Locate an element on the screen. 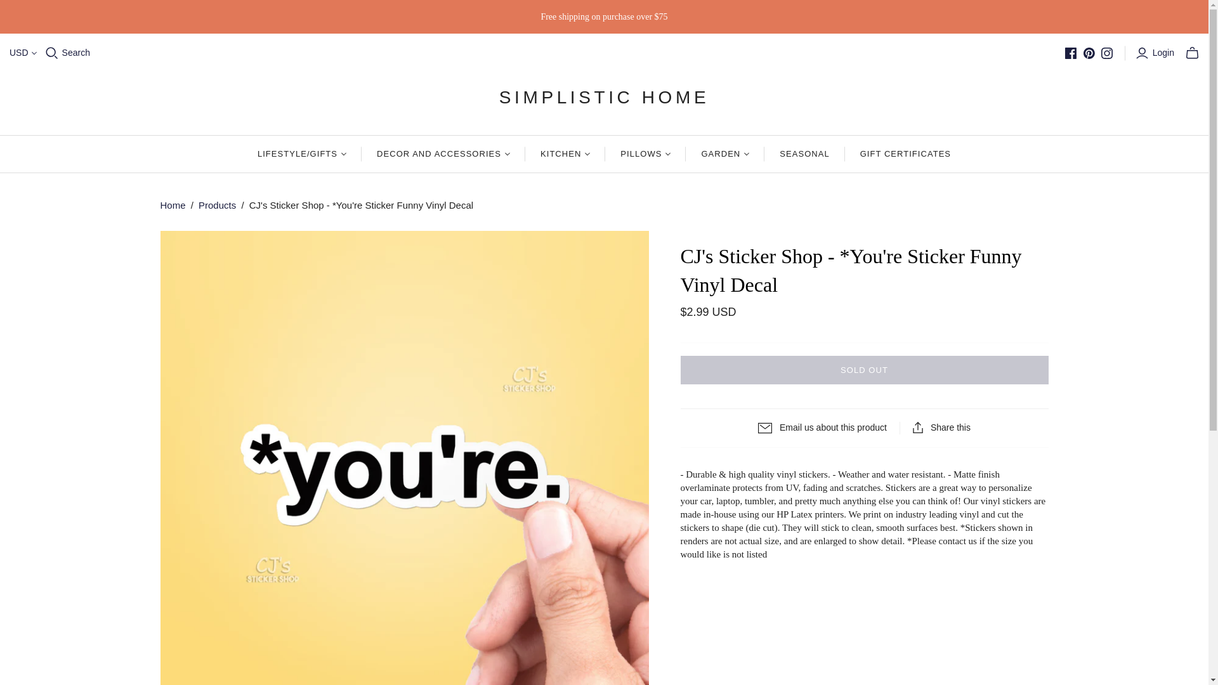 The height and width of the screenshot is (685, 1218). PILLOWS is located at coordinates (645, 153).